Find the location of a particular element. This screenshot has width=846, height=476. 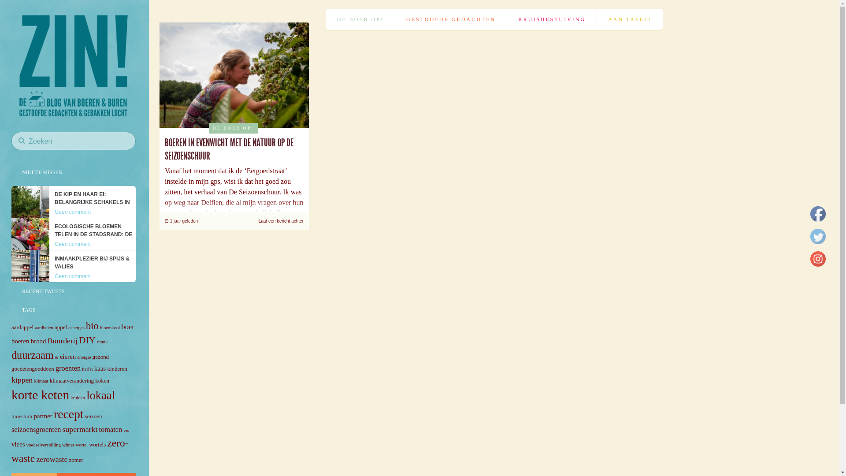

eieren is located at coordinates (68, 357).